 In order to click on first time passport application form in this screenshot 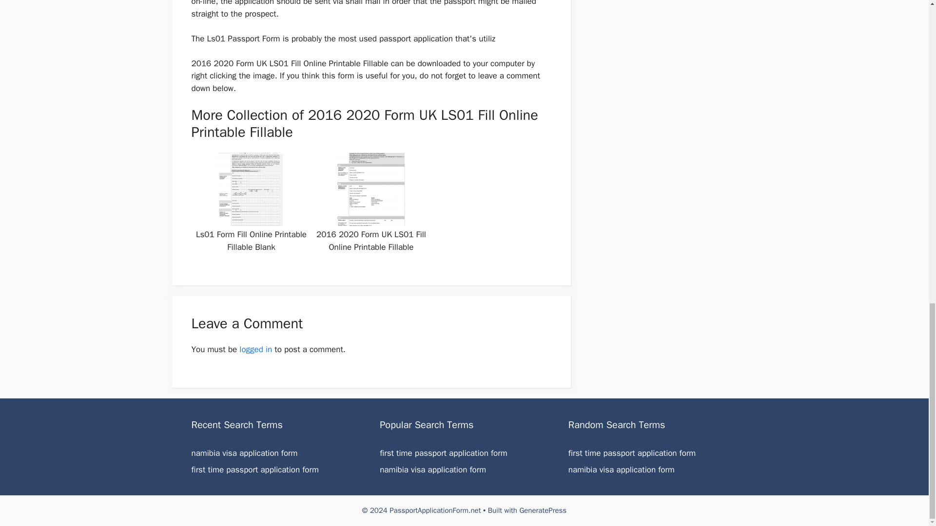, I will do `click(444, 453)`.